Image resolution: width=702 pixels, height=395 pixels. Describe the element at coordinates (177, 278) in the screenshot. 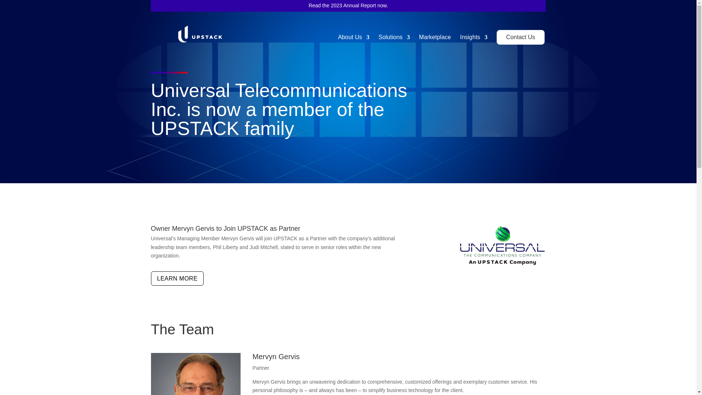

I see `LEARN MORE` at that location.